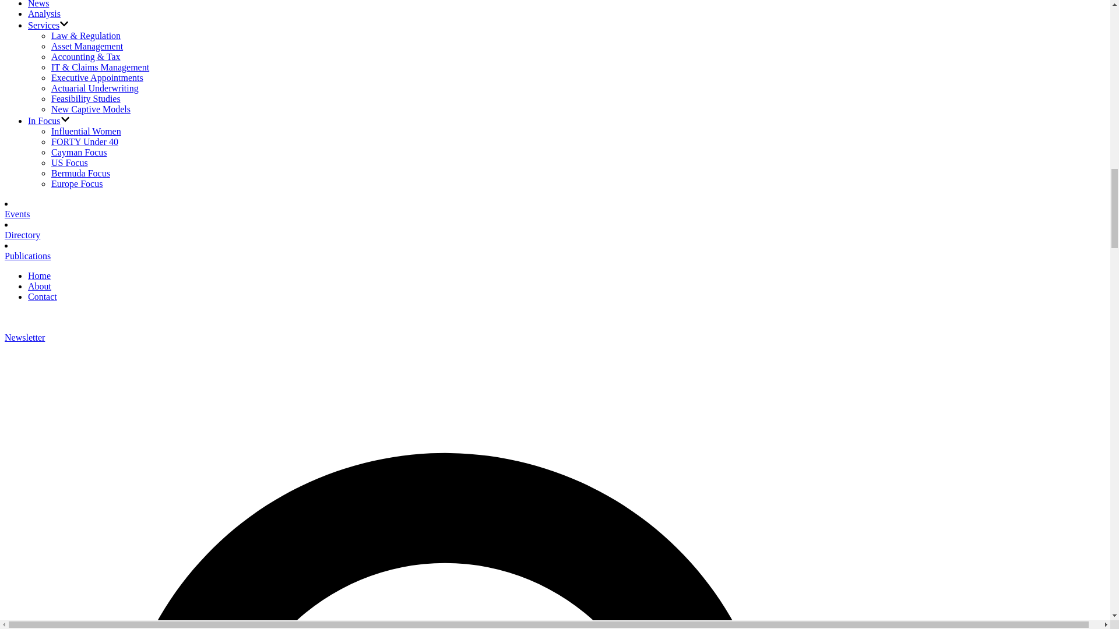  I want to click on Feasibility Studies, so click(86, 98).